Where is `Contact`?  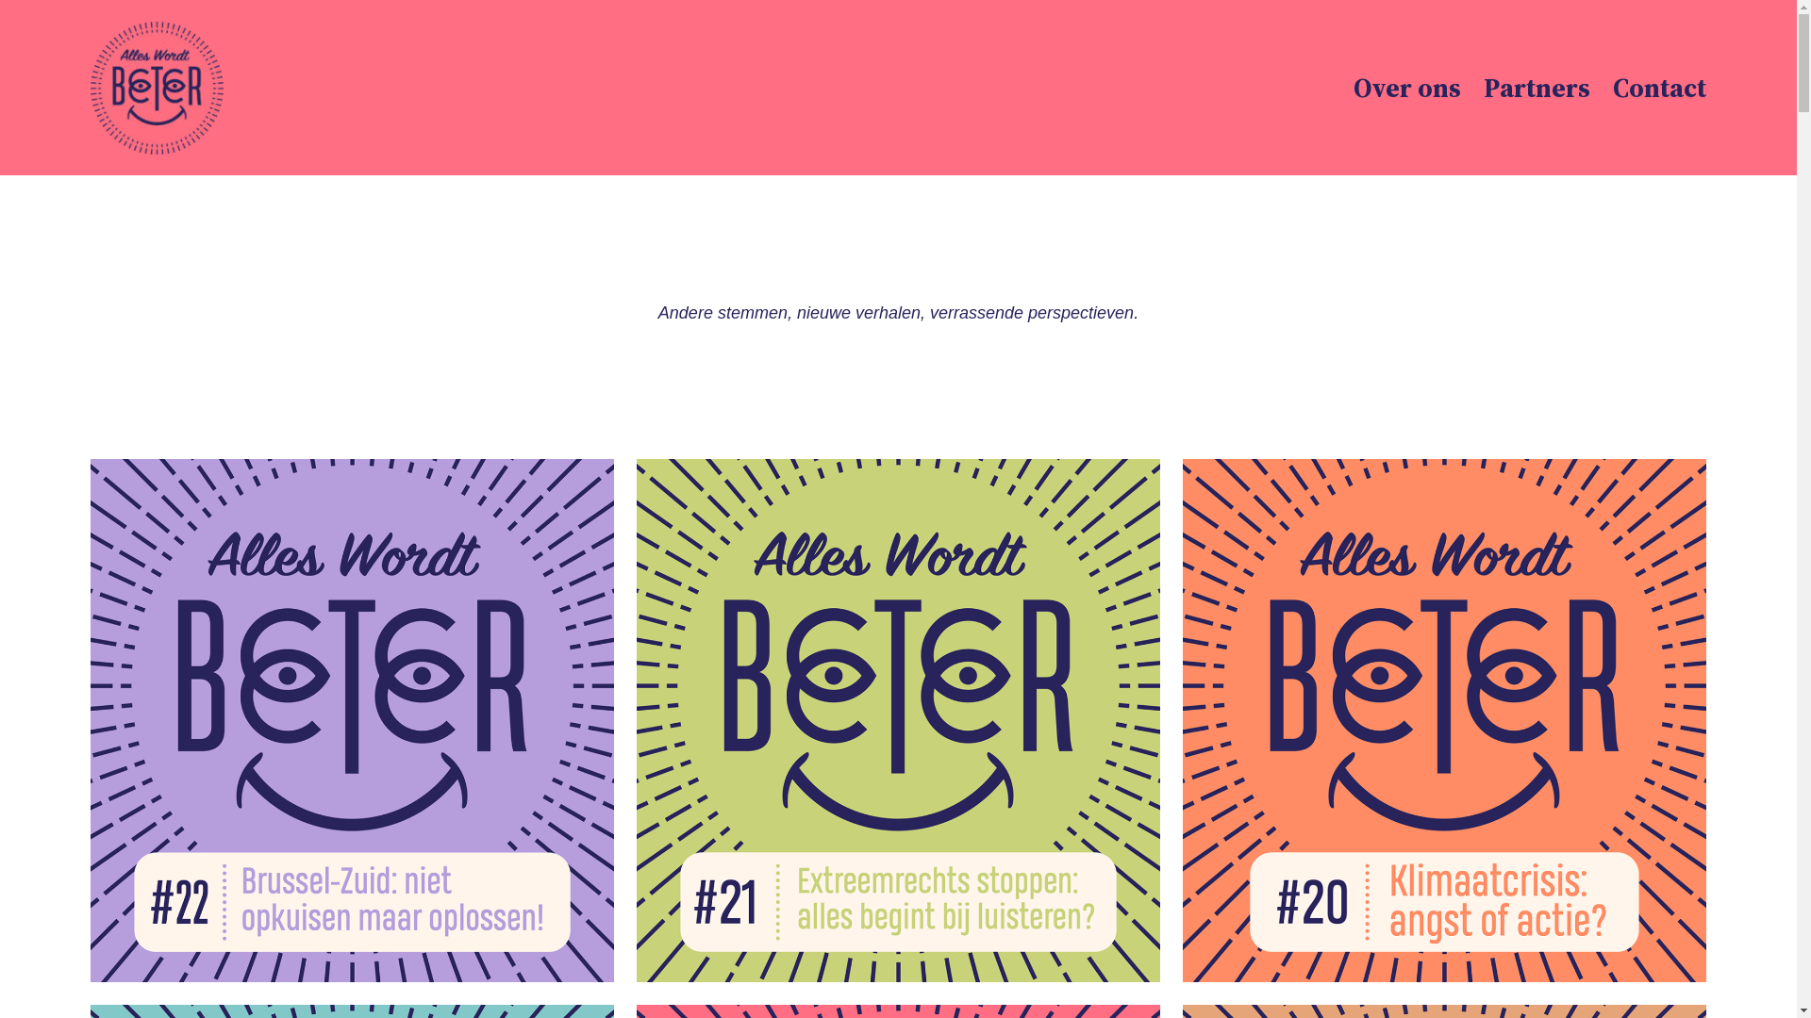 Contact is located at coordinates (1660, 89).